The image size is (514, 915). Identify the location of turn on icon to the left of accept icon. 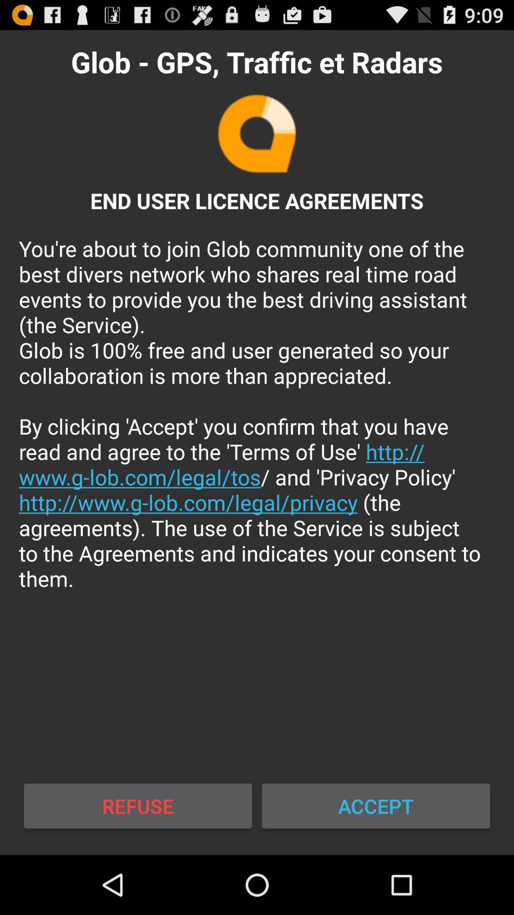
(138, 806).